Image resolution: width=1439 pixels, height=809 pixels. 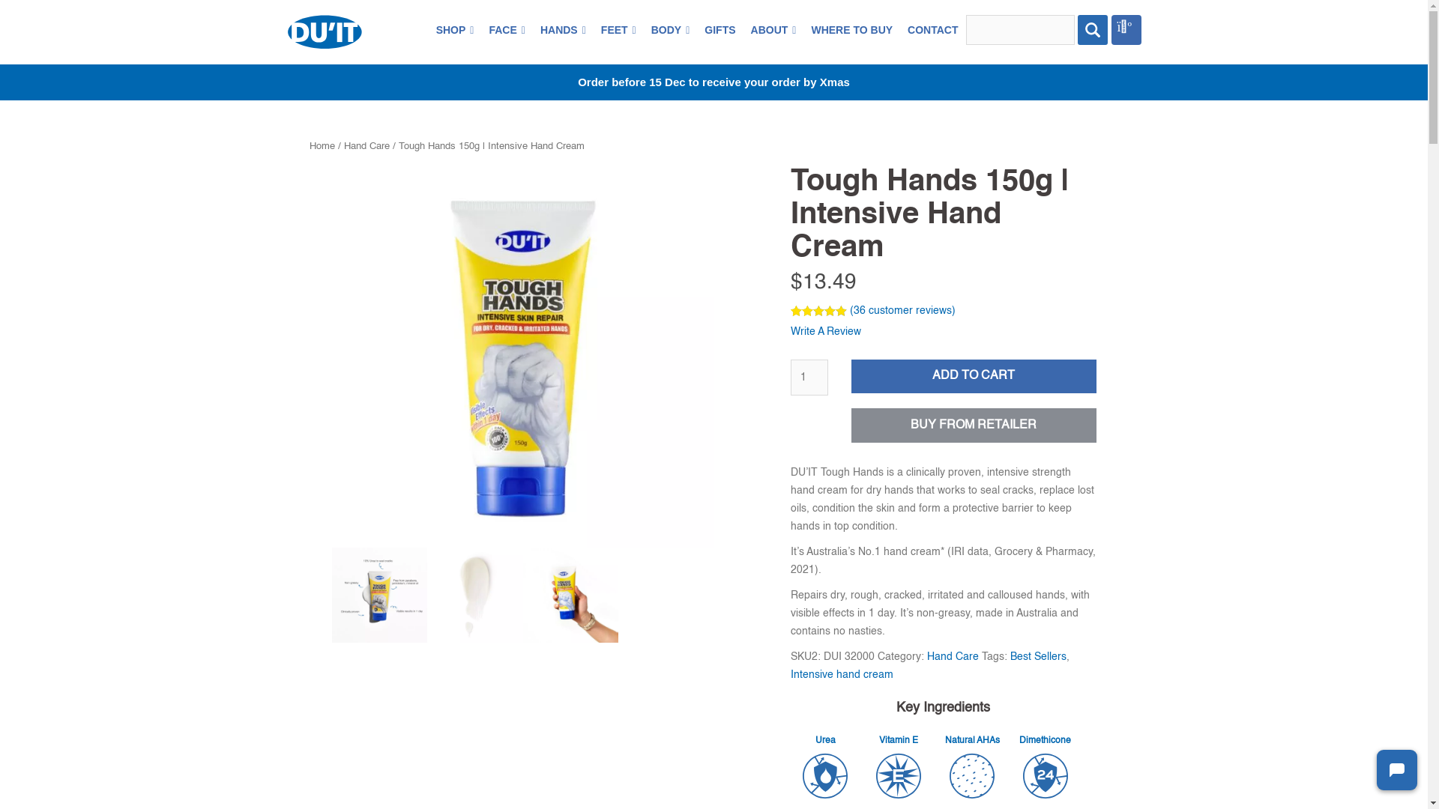 What do you see at coordinates (902, 311) in the screenshot?
I see `(36 customer reviews)` at bounding box center [902, 311].